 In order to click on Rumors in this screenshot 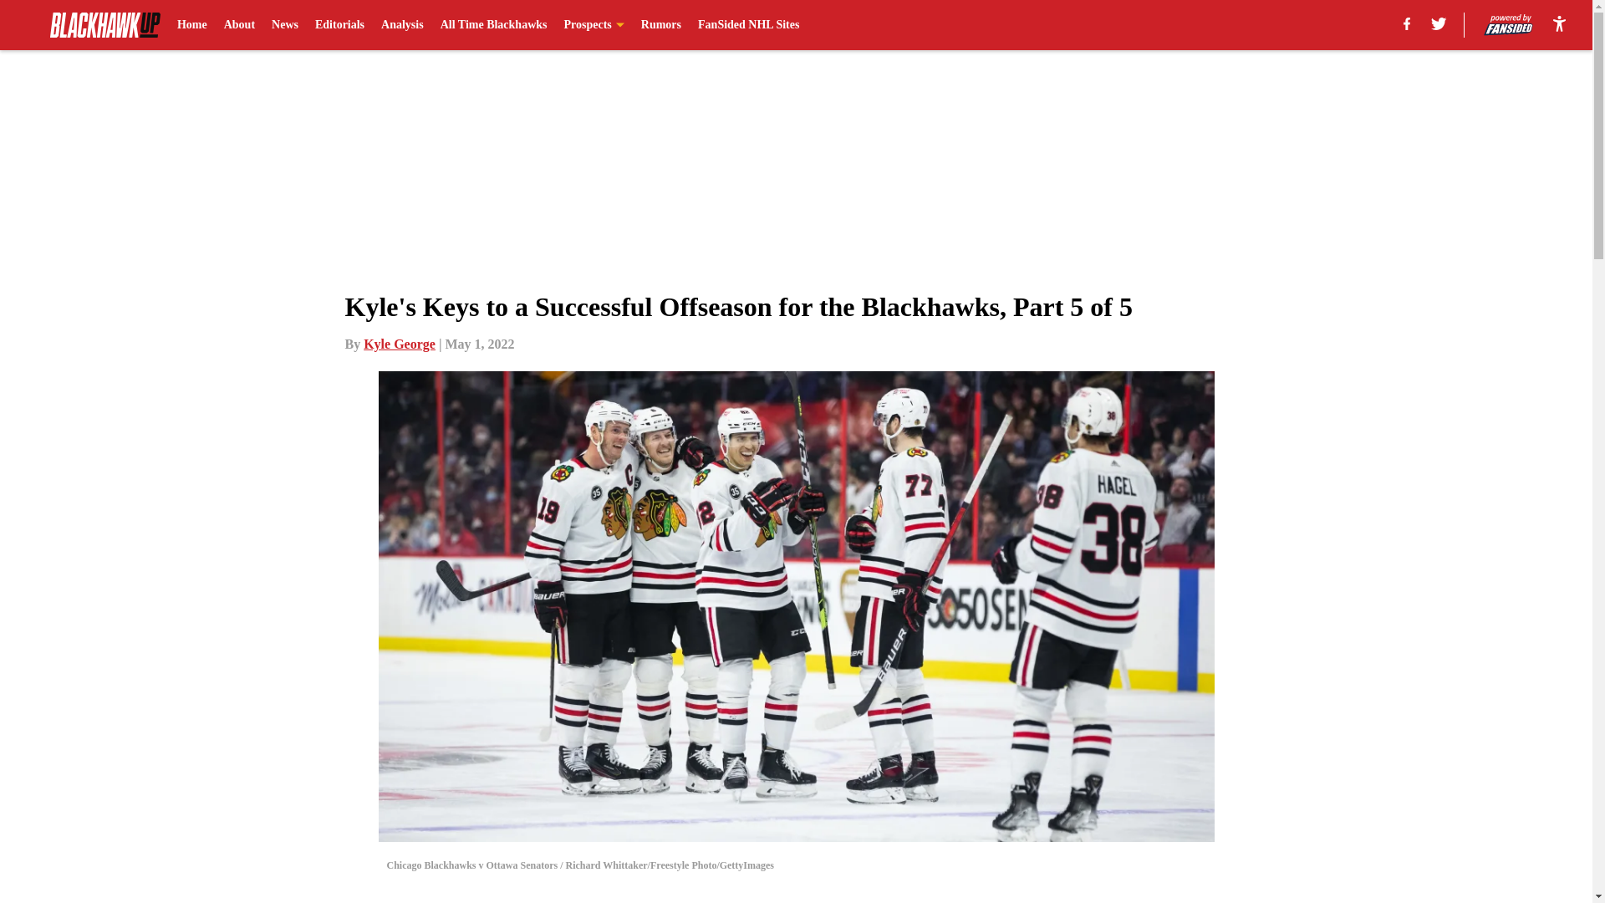, I will do `click(660, 25)`.